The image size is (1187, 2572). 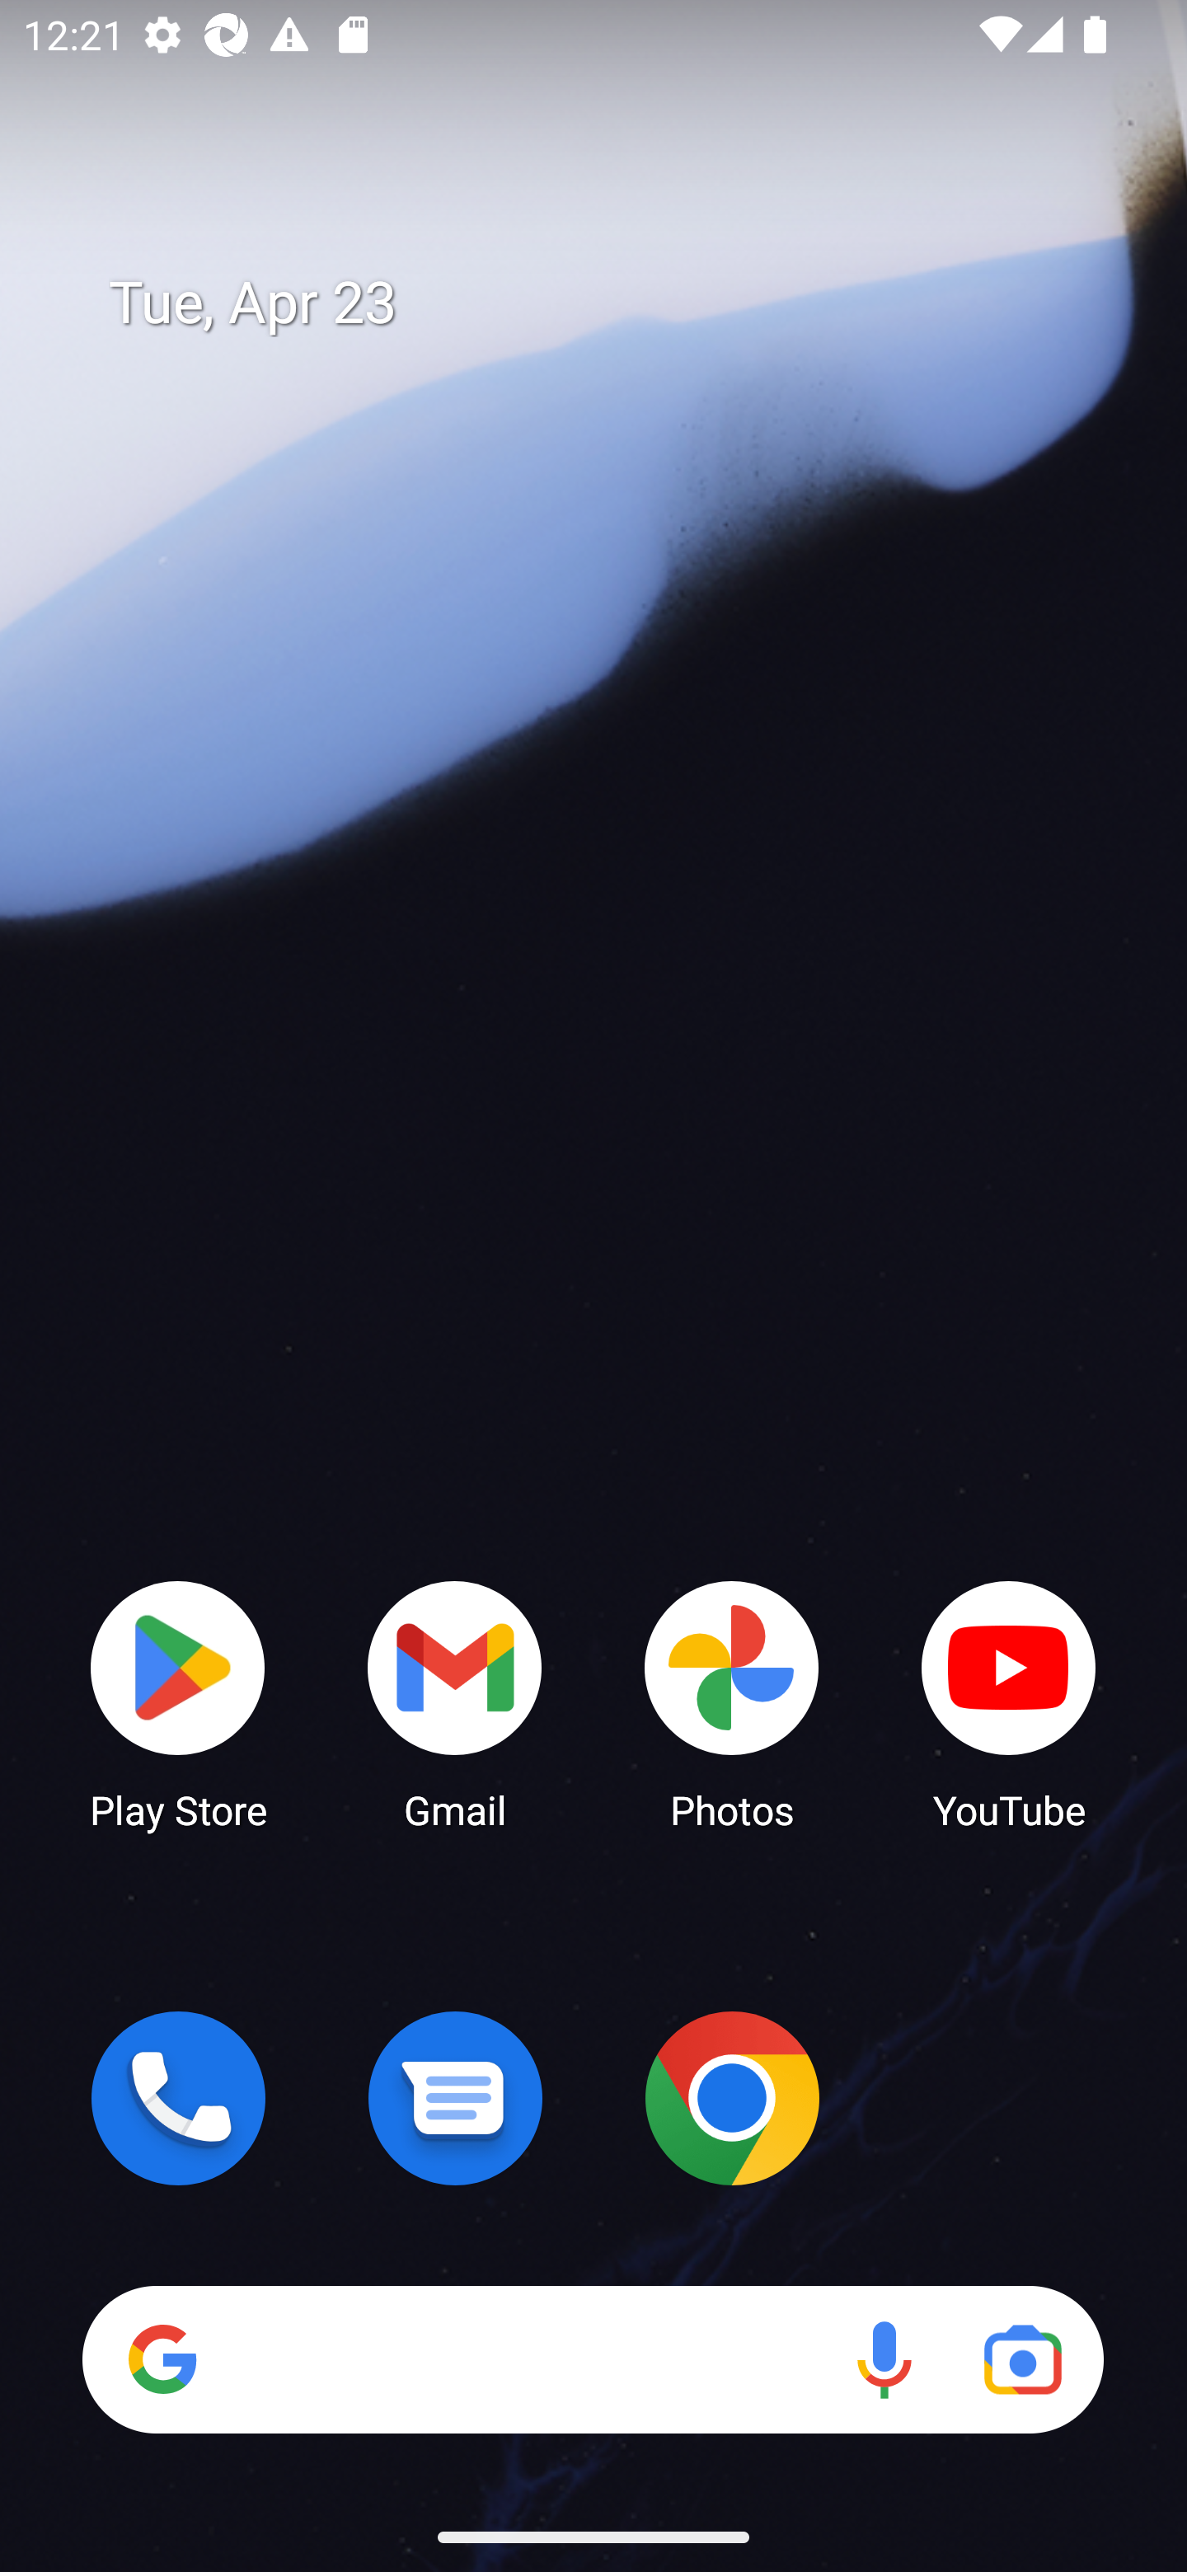 I want to click on Photos, so click(x=732, y=1703).